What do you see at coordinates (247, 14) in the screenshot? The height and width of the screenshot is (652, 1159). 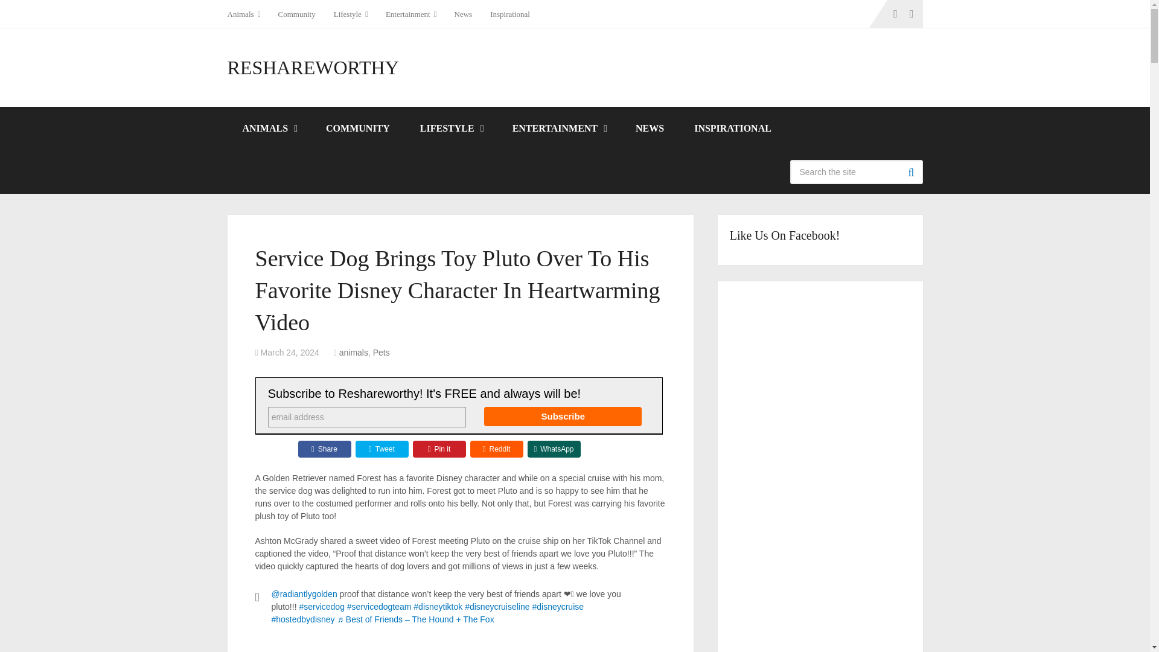 I see `Animals` at bounding box center [247, 14].